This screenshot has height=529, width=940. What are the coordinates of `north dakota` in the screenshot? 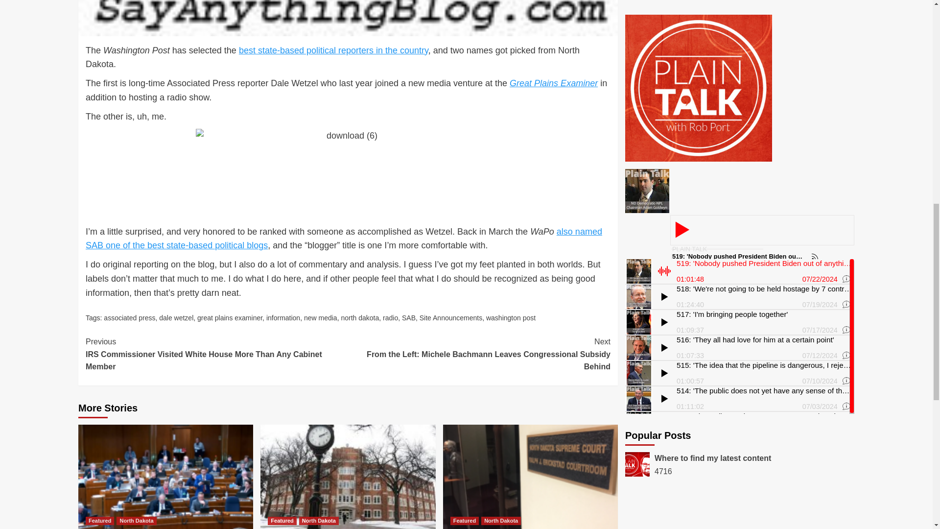 It's located at (359, 317).